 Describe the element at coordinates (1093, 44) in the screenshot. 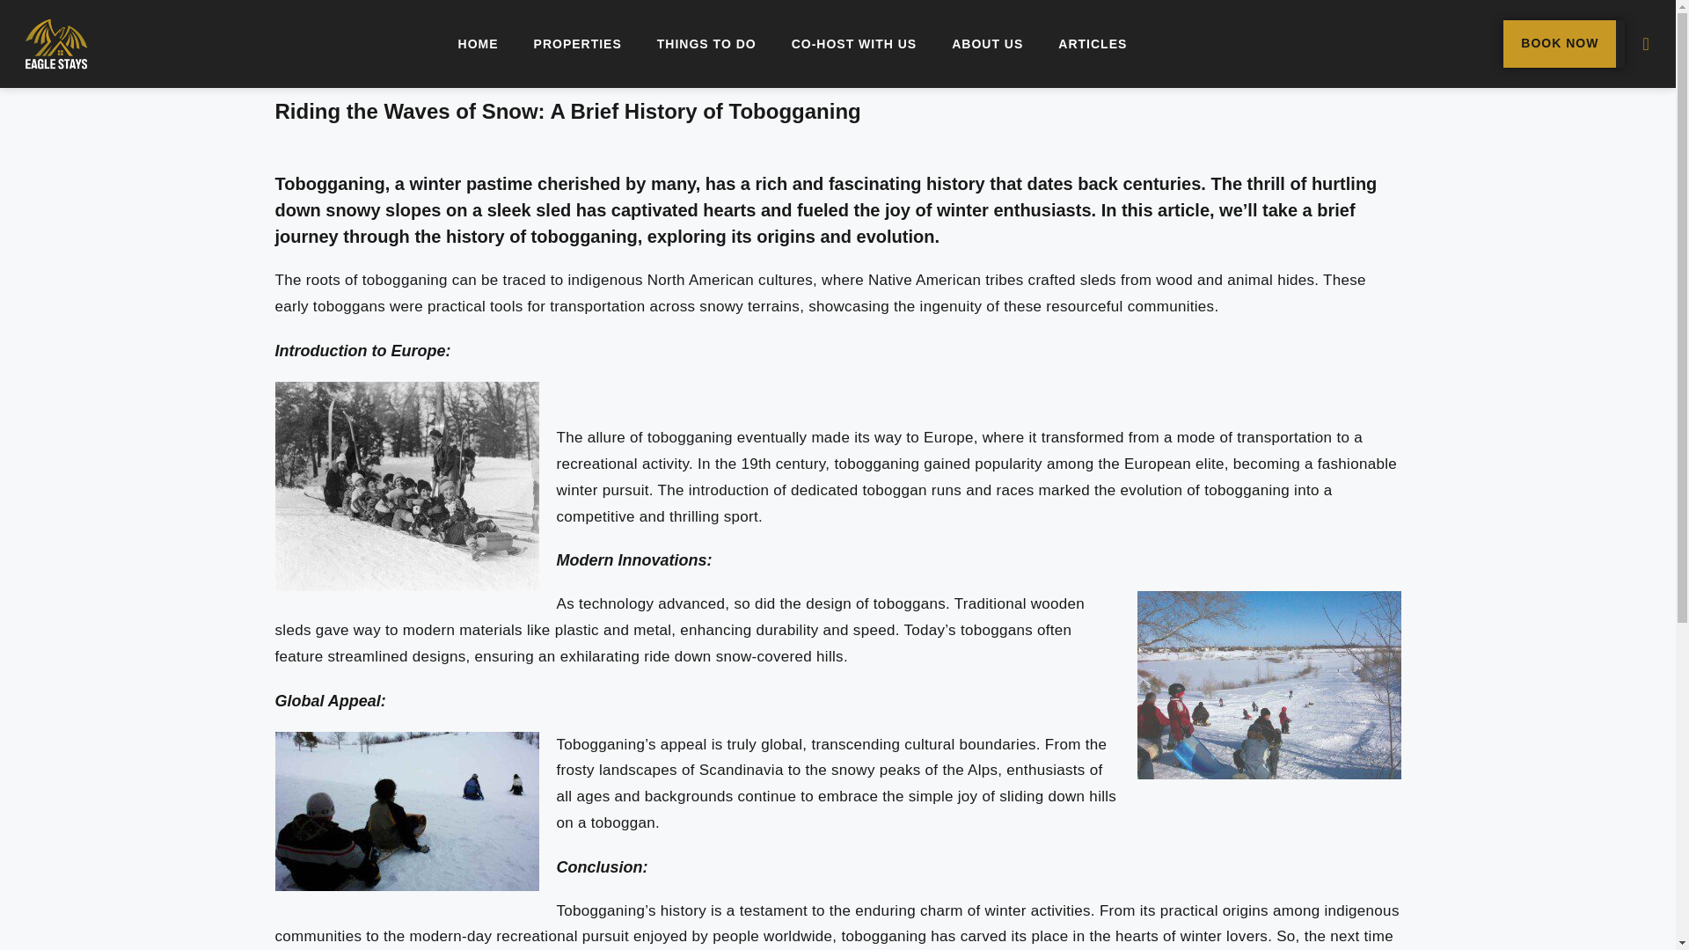

I see `ARTICLES` at that location.